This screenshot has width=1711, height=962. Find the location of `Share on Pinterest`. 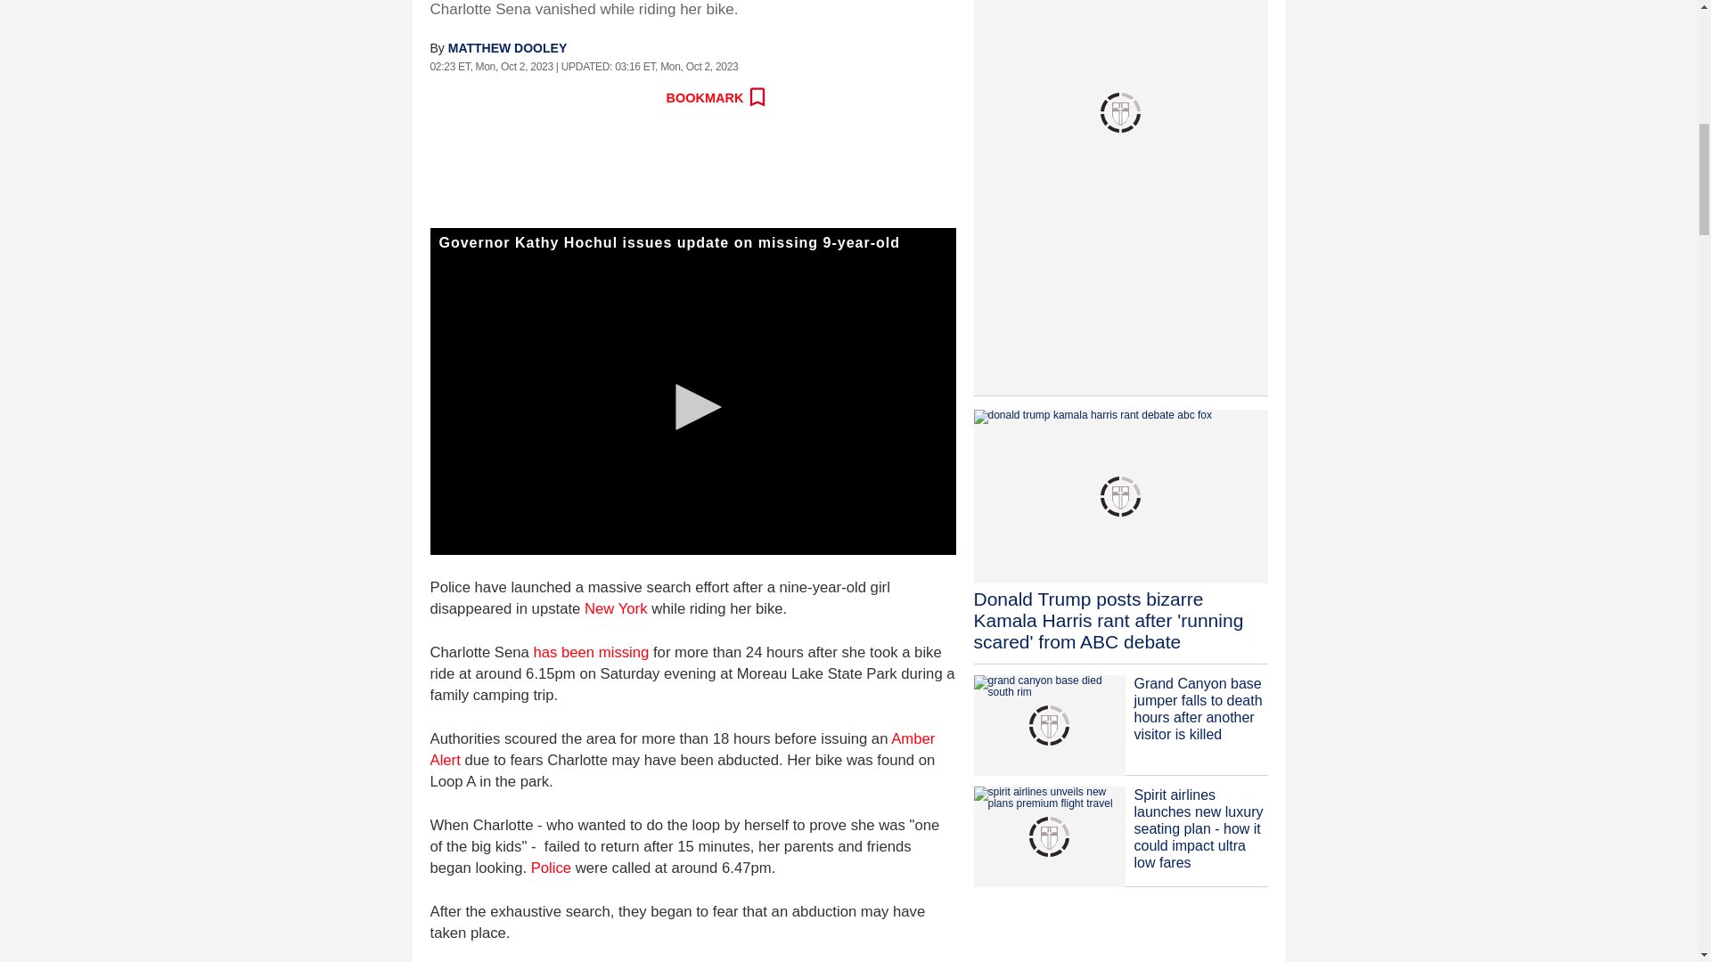

Share on Pinterest is located at coordinates (601, 98).